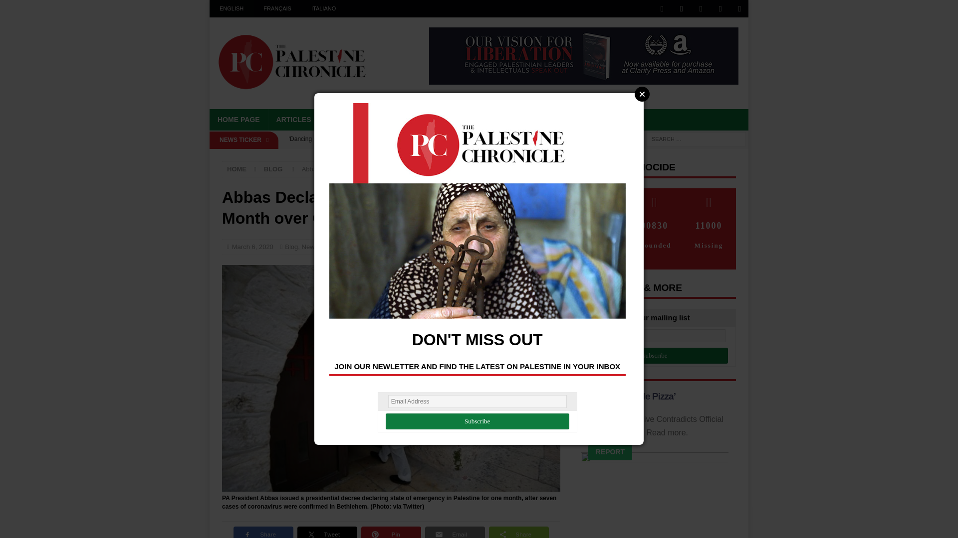 The height and width of the screenshot is (538, 958). I want to click on ARTICLES, so click(293, 120).